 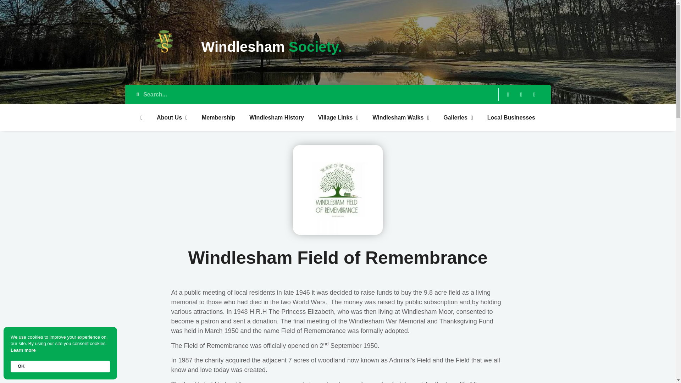 I want to click on About Us, so click(x=172, y=117).